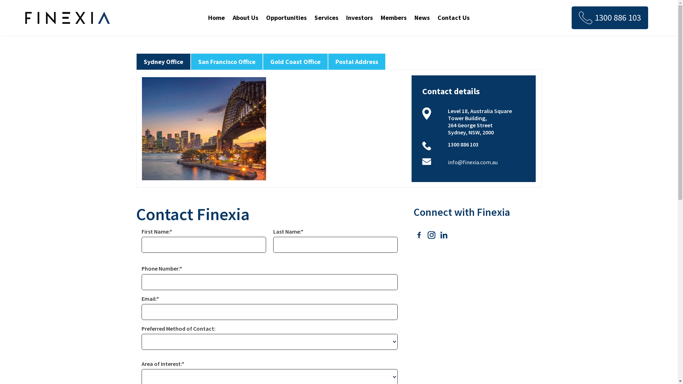  Describe the element at coordinates (286, 18) in the screenshot. I see `Opportunities` at that location.